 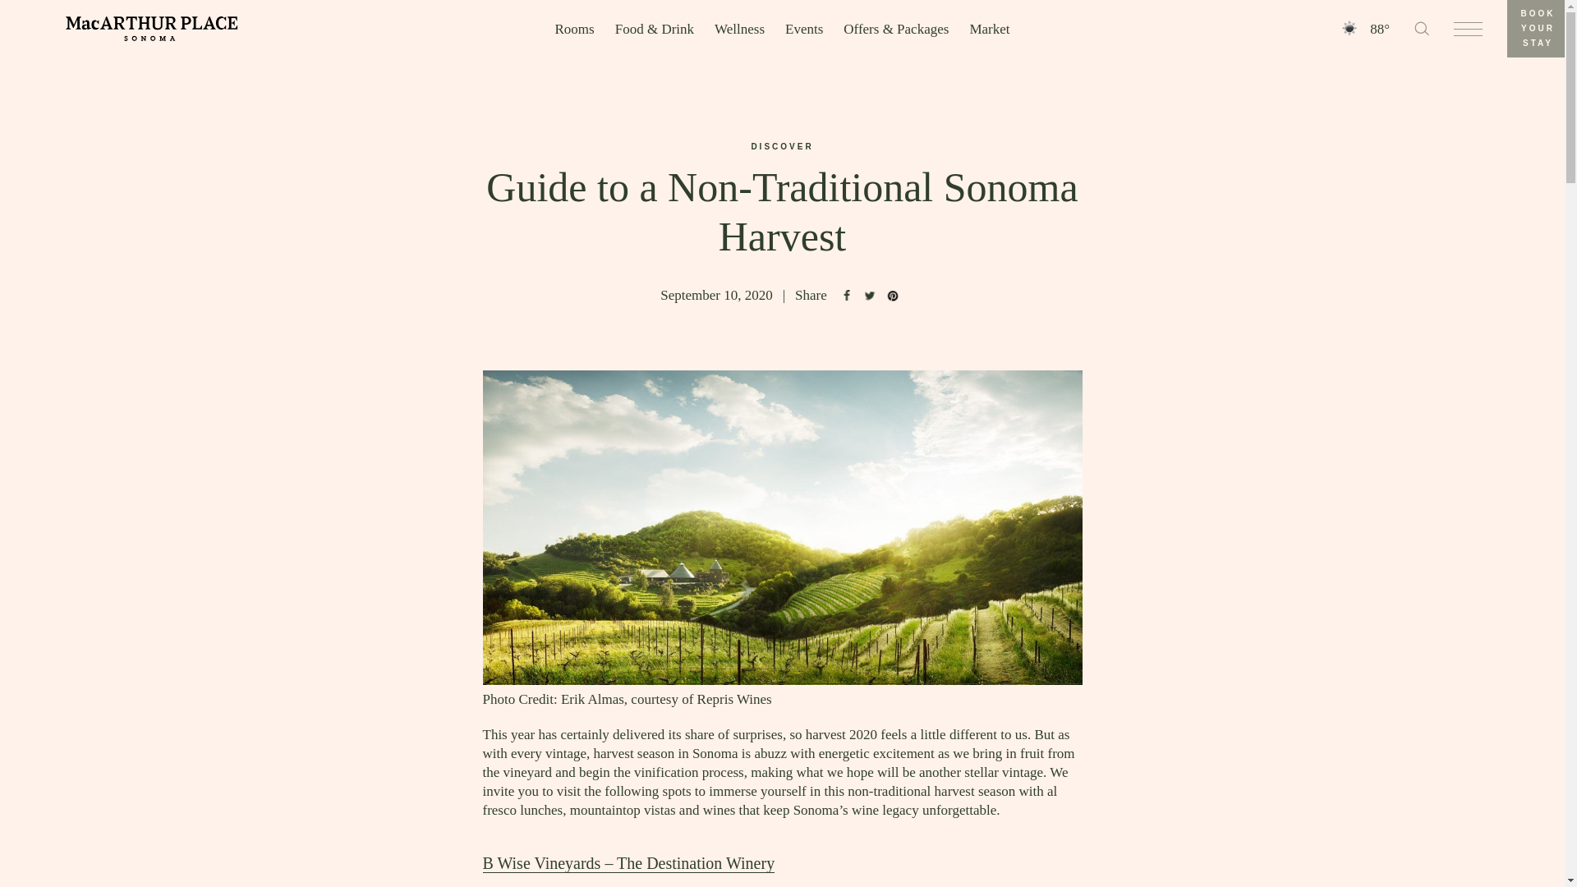 What do you see at coordinates (892, 295) in the screenshot?
I see `Visit us on pinterest` at bounding box center [892, 295].